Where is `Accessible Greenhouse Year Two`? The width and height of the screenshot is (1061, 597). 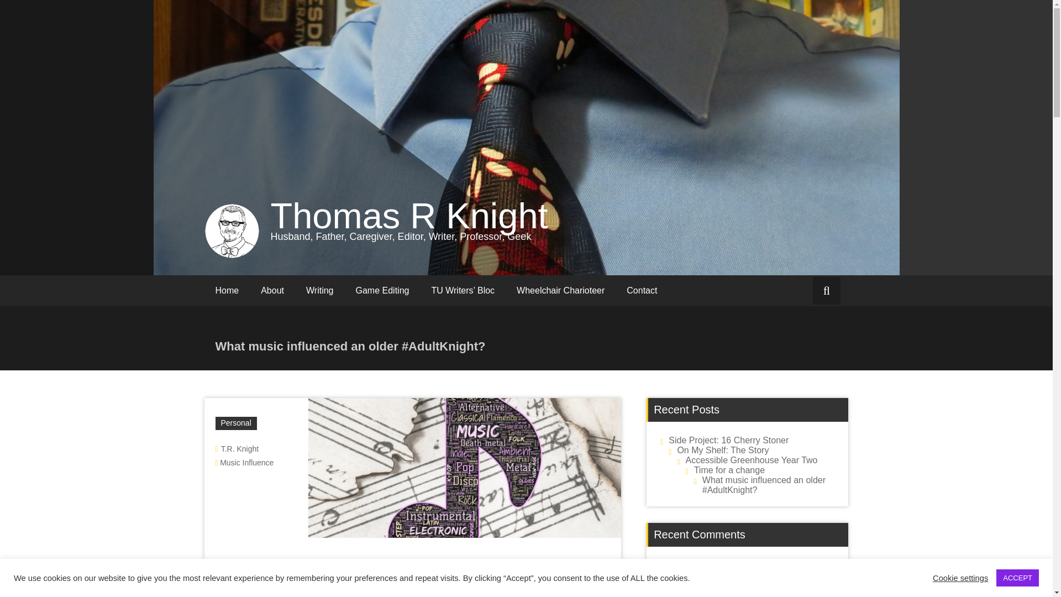 Accessible Greenhouse Year Two is located at coordinates (752, 460).